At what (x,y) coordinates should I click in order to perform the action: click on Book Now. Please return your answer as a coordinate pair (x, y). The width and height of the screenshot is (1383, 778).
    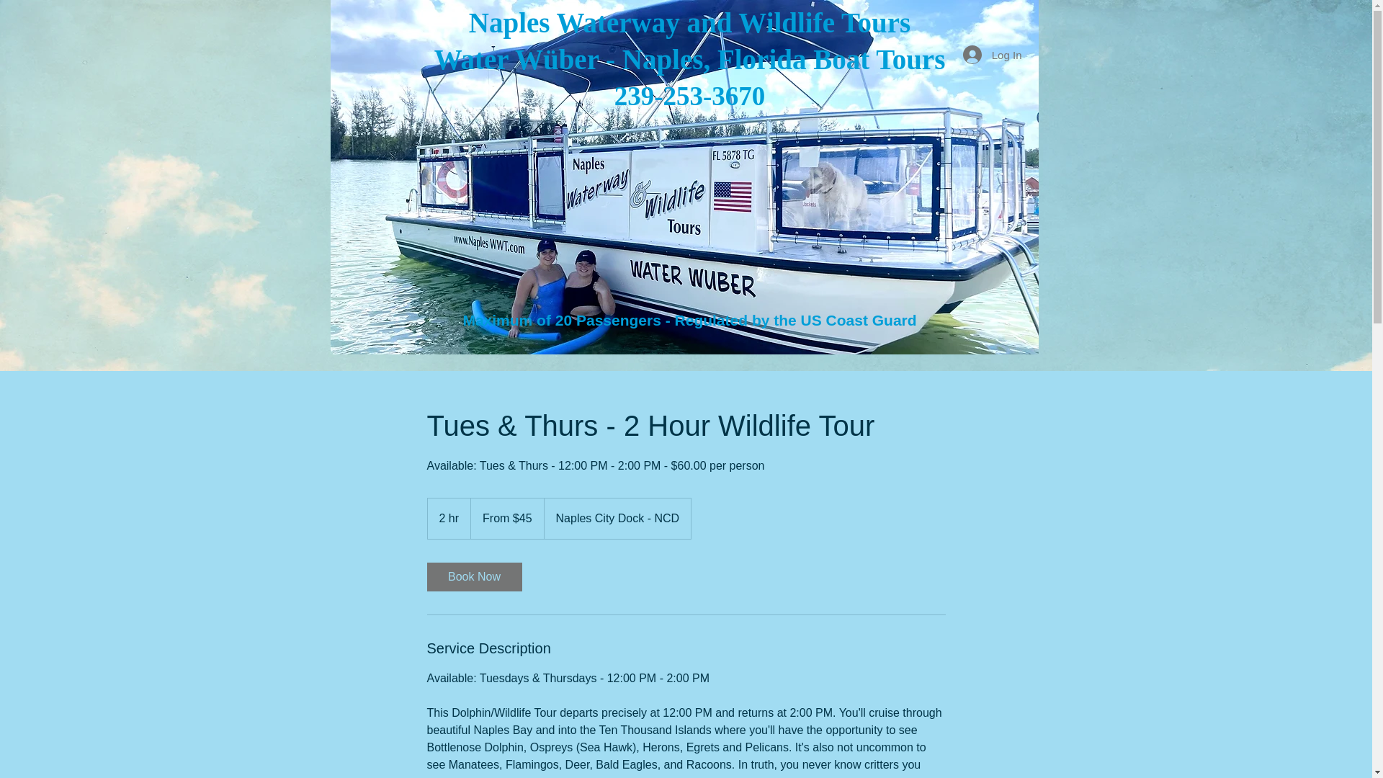
    Looking at the image, I should click on (473, 576).